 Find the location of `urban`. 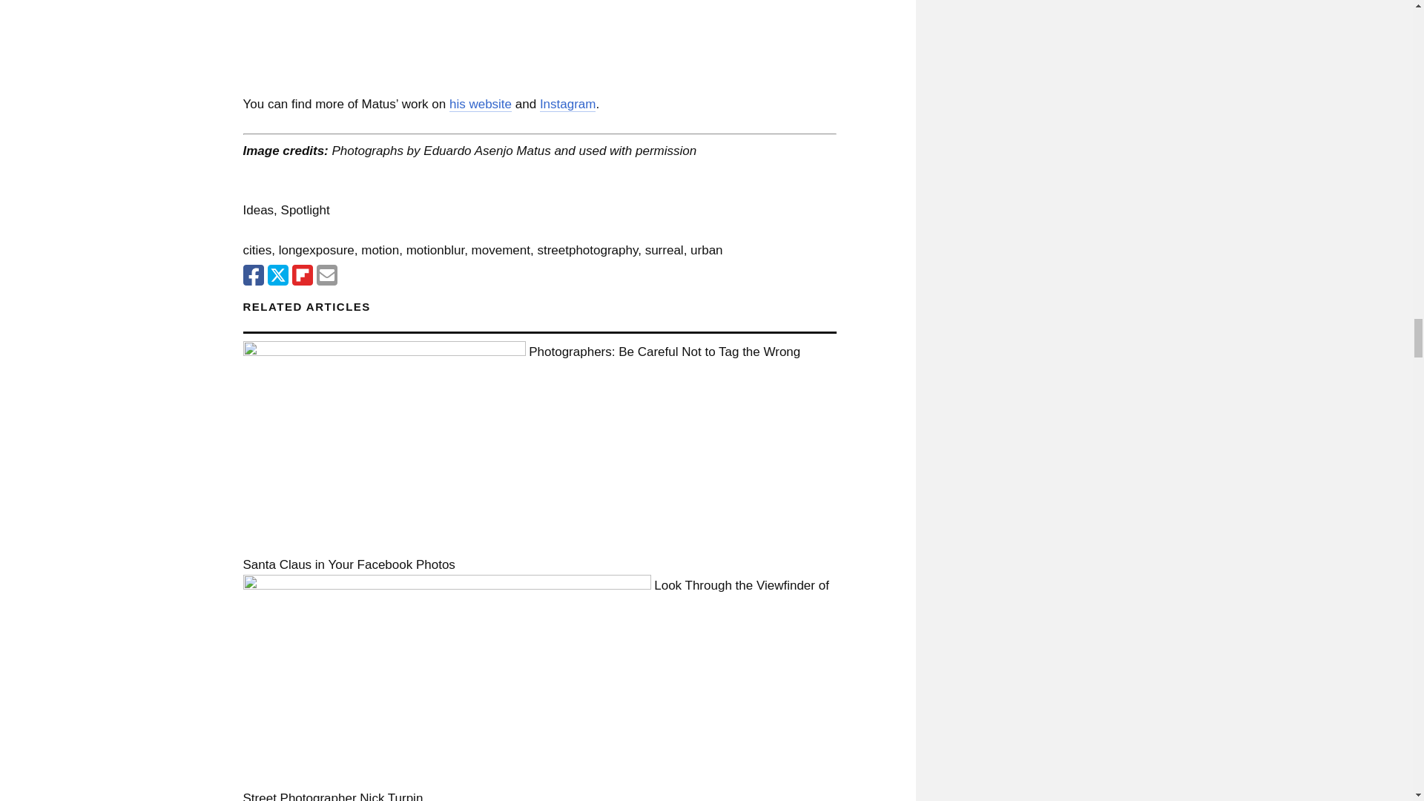

urban is located at coordinates (706, 250).